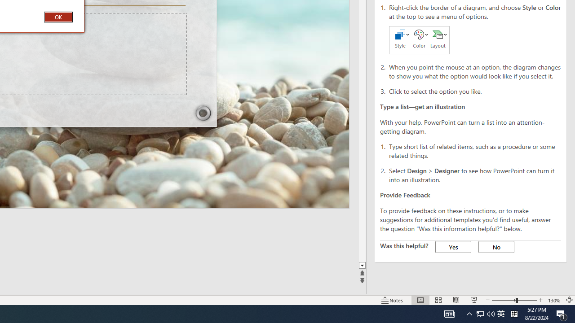 This screenshot has width=575, height=323. I want to click on Yes, so click(453, 247).